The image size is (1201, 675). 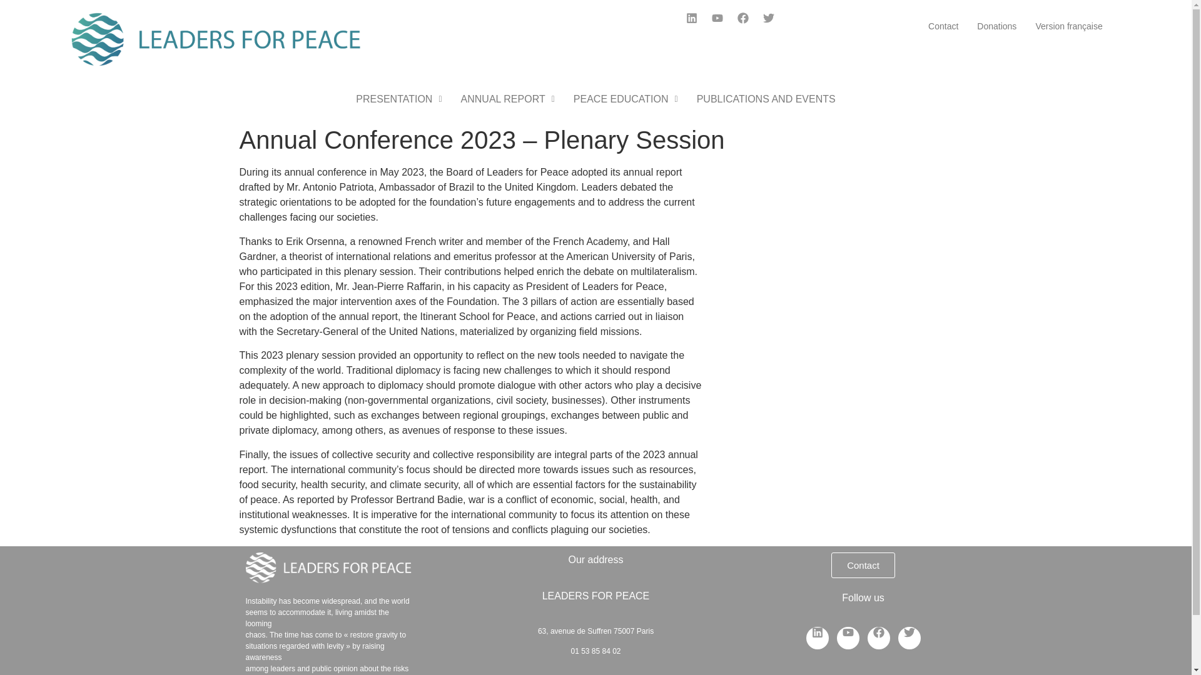 What do you see at coordinates (863, 565) in the screenshot?
I see `Contact` at bounding box center [863, 565].